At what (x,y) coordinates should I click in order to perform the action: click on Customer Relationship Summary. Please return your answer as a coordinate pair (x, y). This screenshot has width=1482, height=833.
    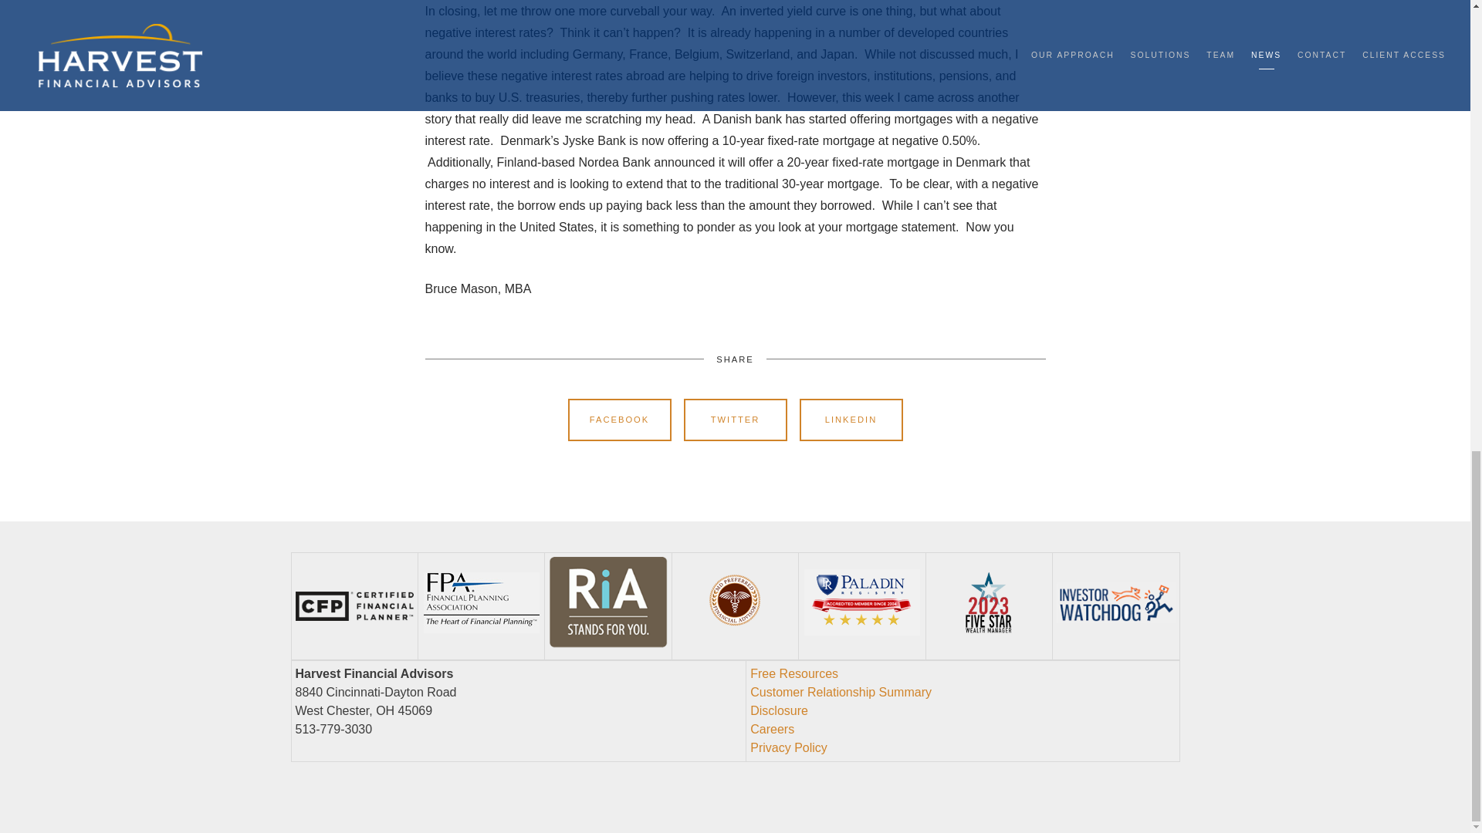
    Looking at the image, I should click on (841, 692).